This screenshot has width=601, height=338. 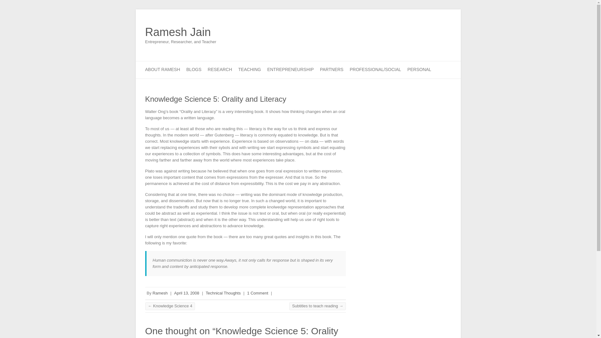 What do you see at coordinates (331, 69) in the screenshot?
I see `PARTNERS` at bounding box center [331, 69].